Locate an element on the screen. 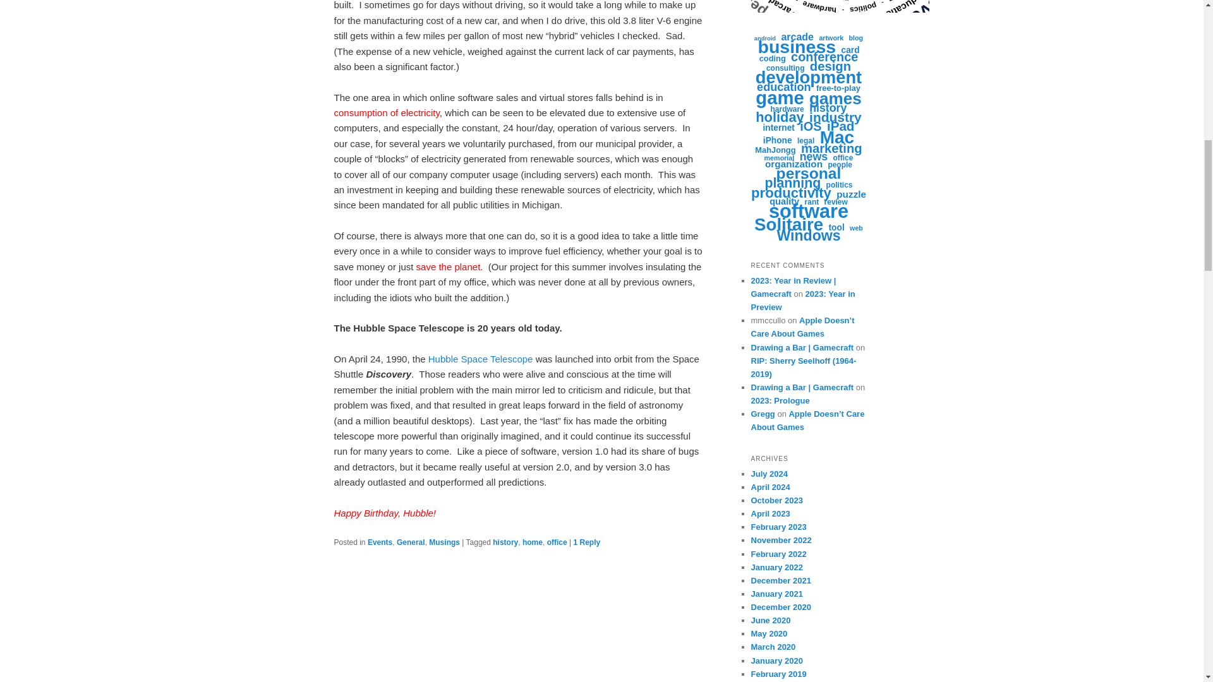 This screenshot has width=1213, height=682. artwork is located at coordinates (831, 38).